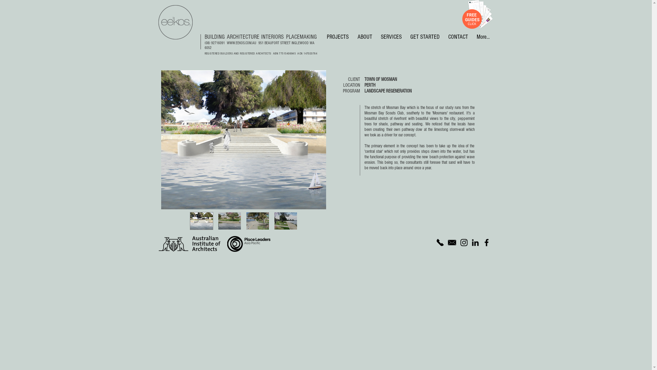 The image size is (657, 370). Describe the element at coordinates (243, 37) in the screenshot. I see `ARCHITECTURE` at that location.